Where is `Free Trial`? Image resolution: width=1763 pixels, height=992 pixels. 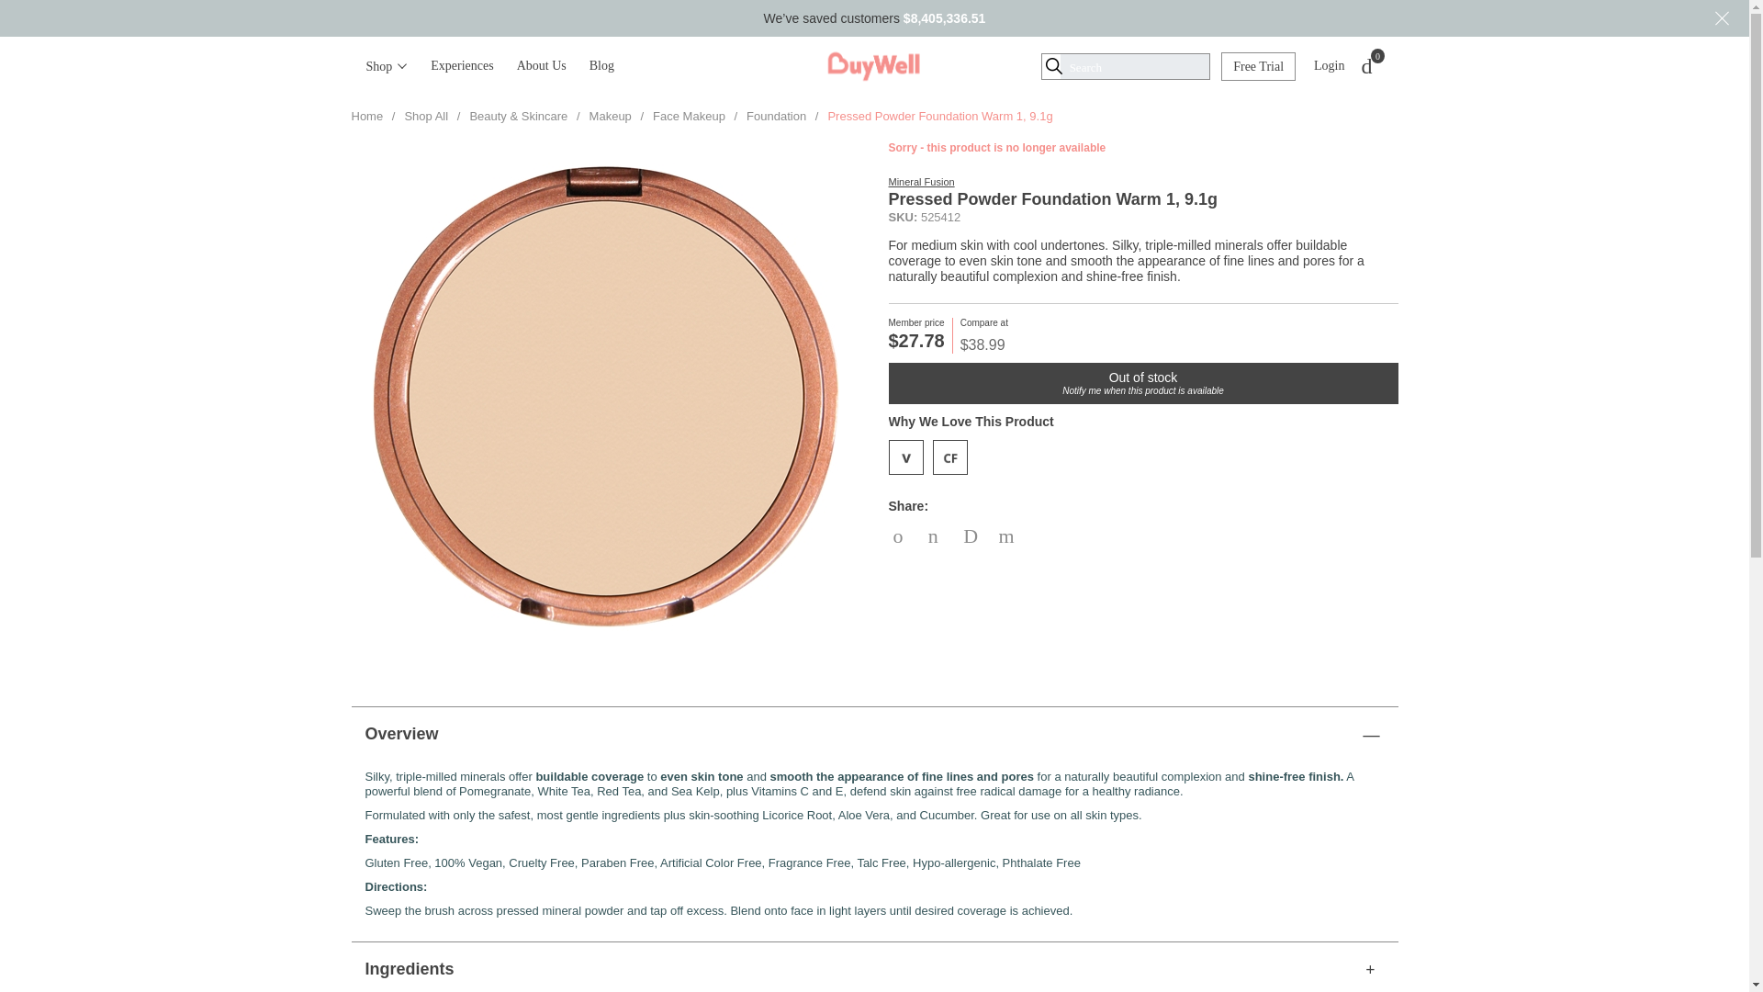 Free Trial is located at coordinates (1366, 66).